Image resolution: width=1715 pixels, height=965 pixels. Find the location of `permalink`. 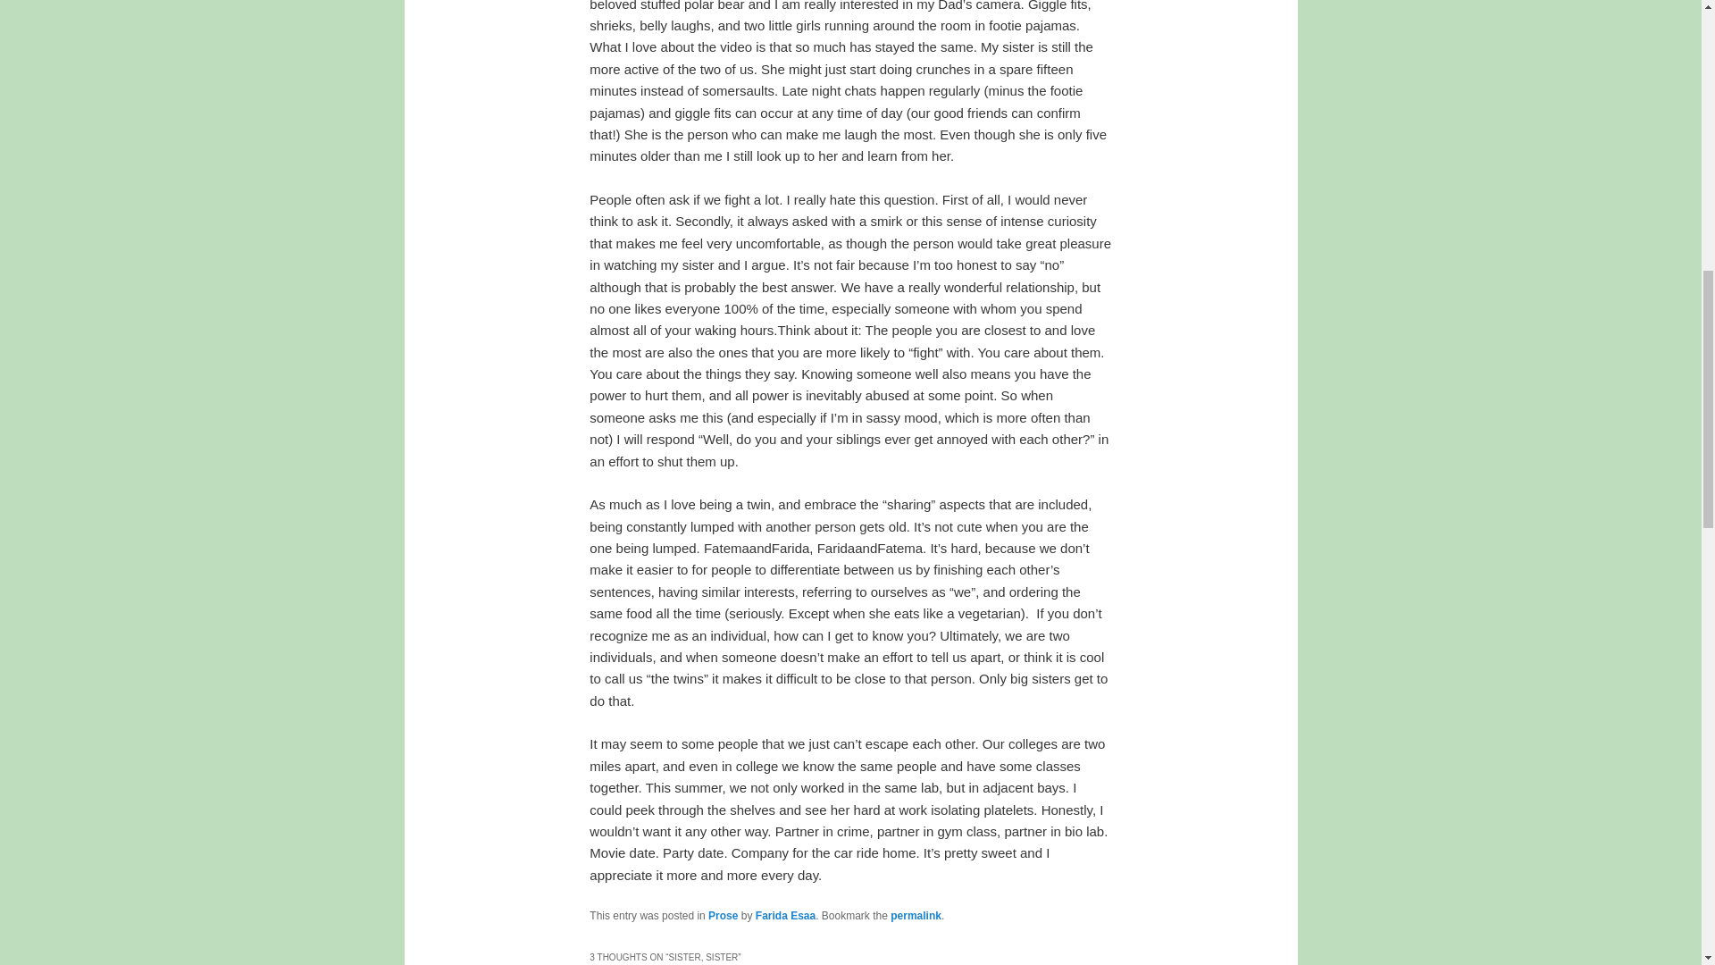

permalink is located at coordinates (916, 916).